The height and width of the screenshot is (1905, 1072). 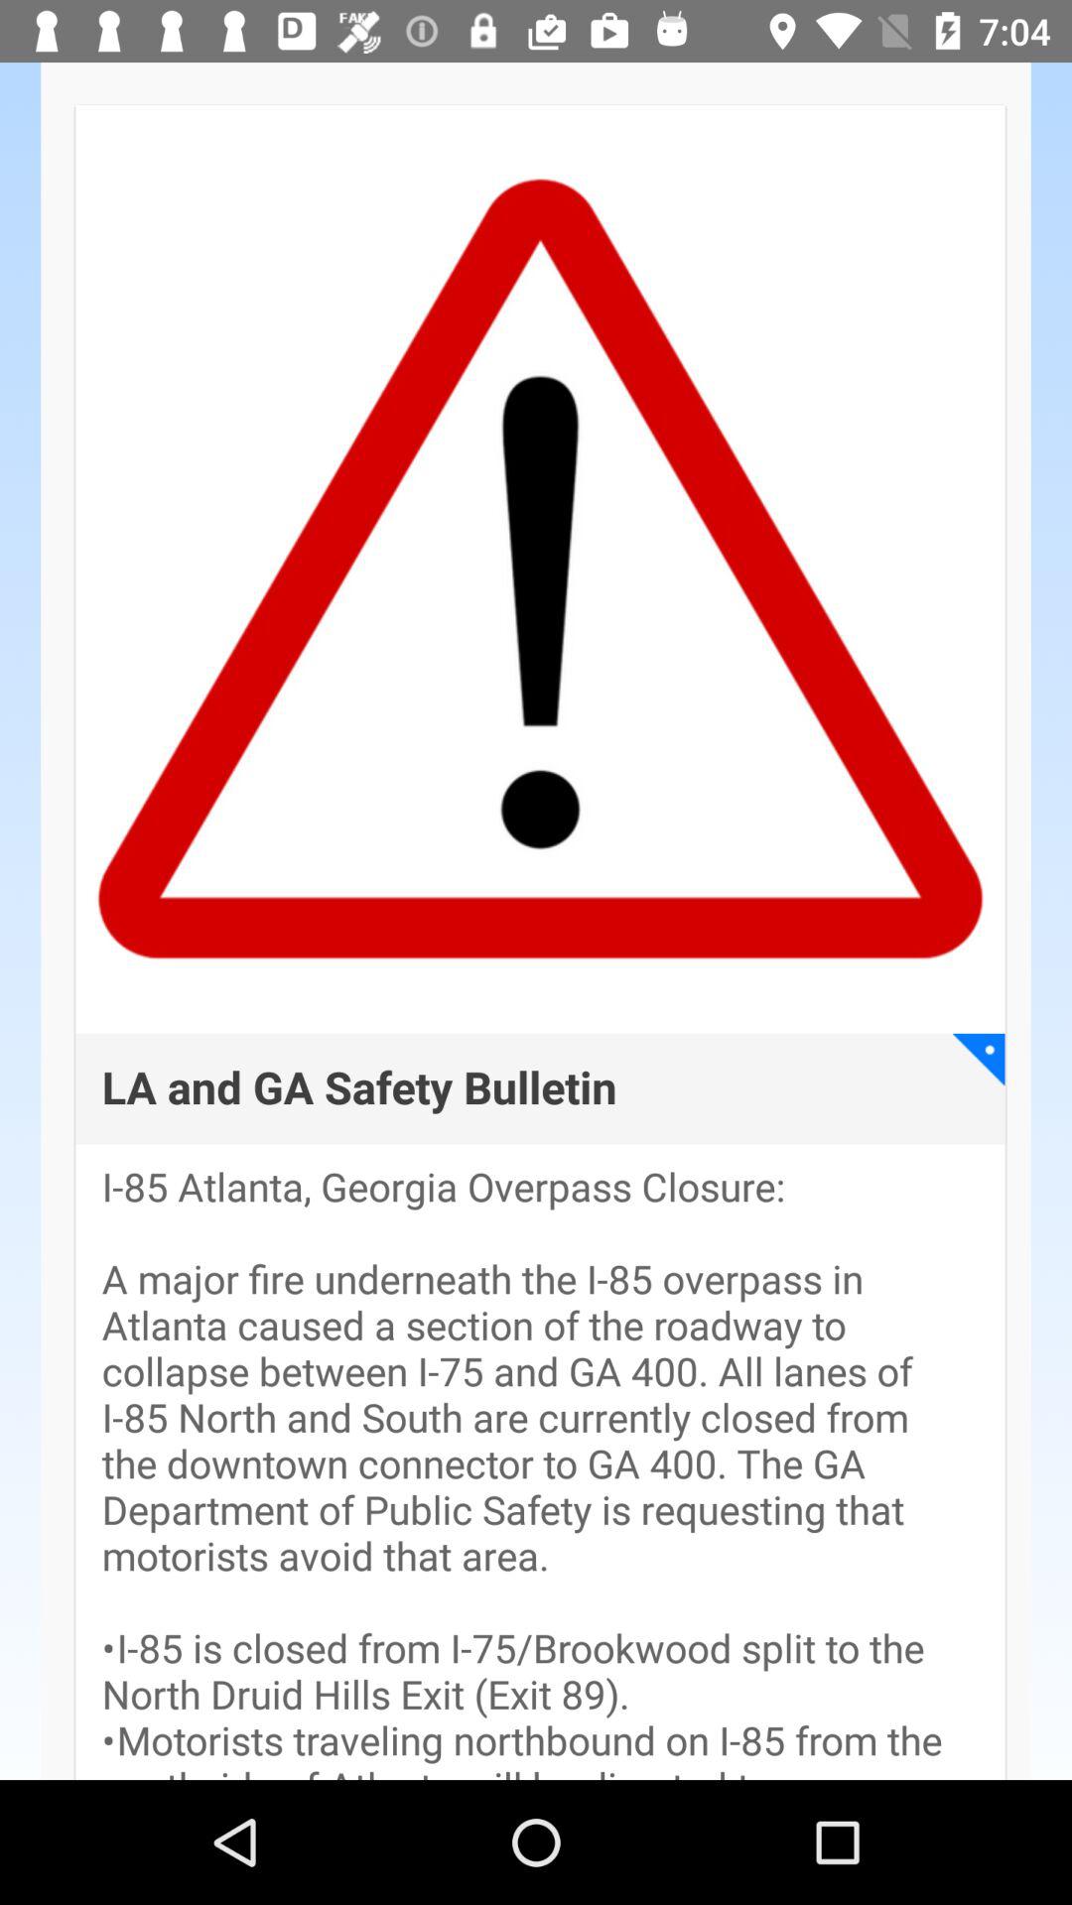 I want to click on turn off la and ga app, so click(x=359, y=1089).